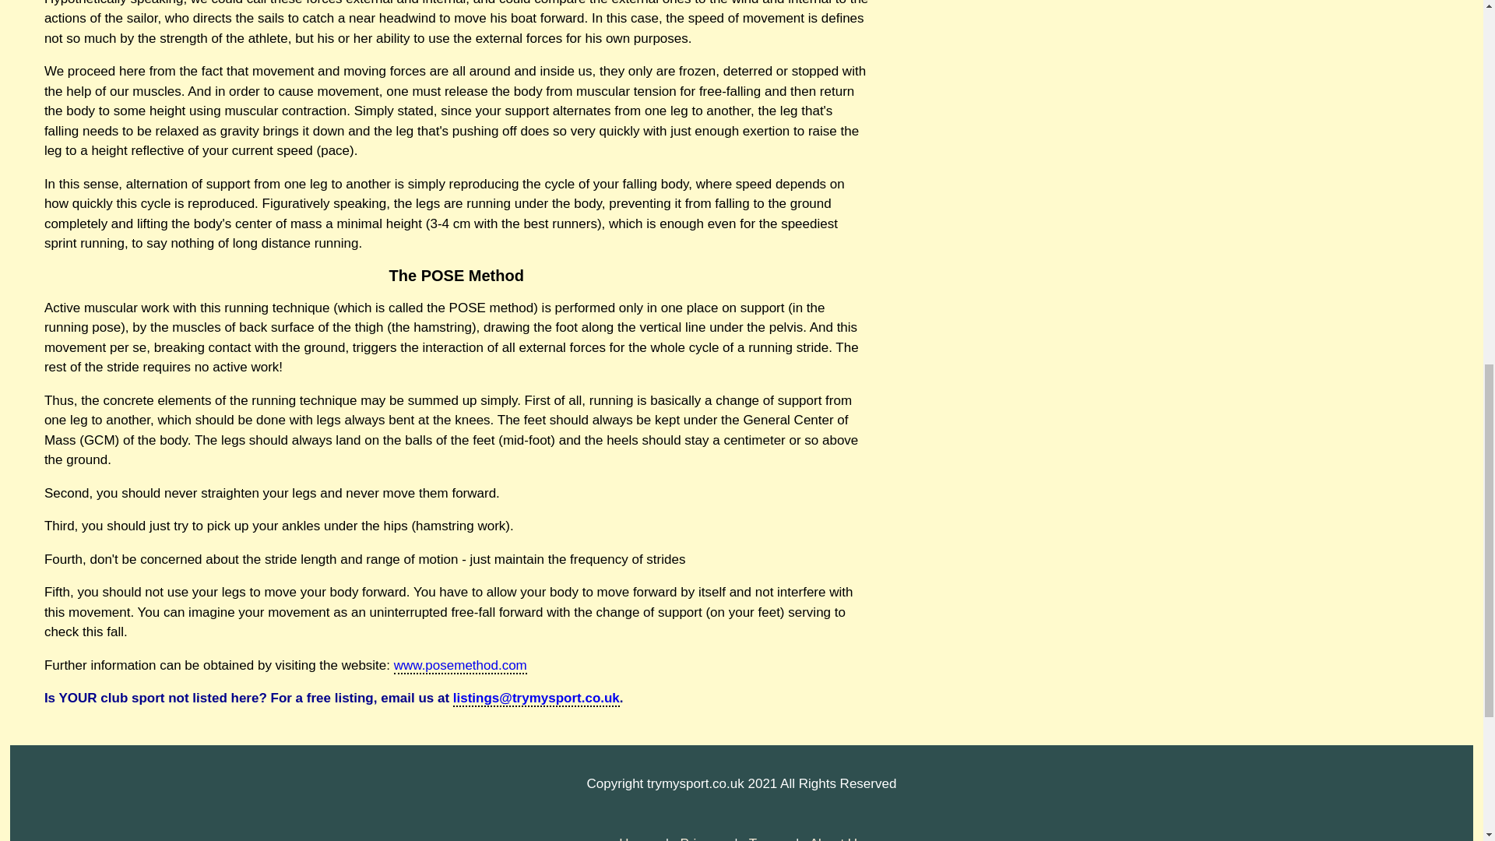 The height and width of the screenshot is (841, 1495). What do you see at coordinates (638, 838) in the screenshot?
I see `Home` at bounding box center [638, 838].